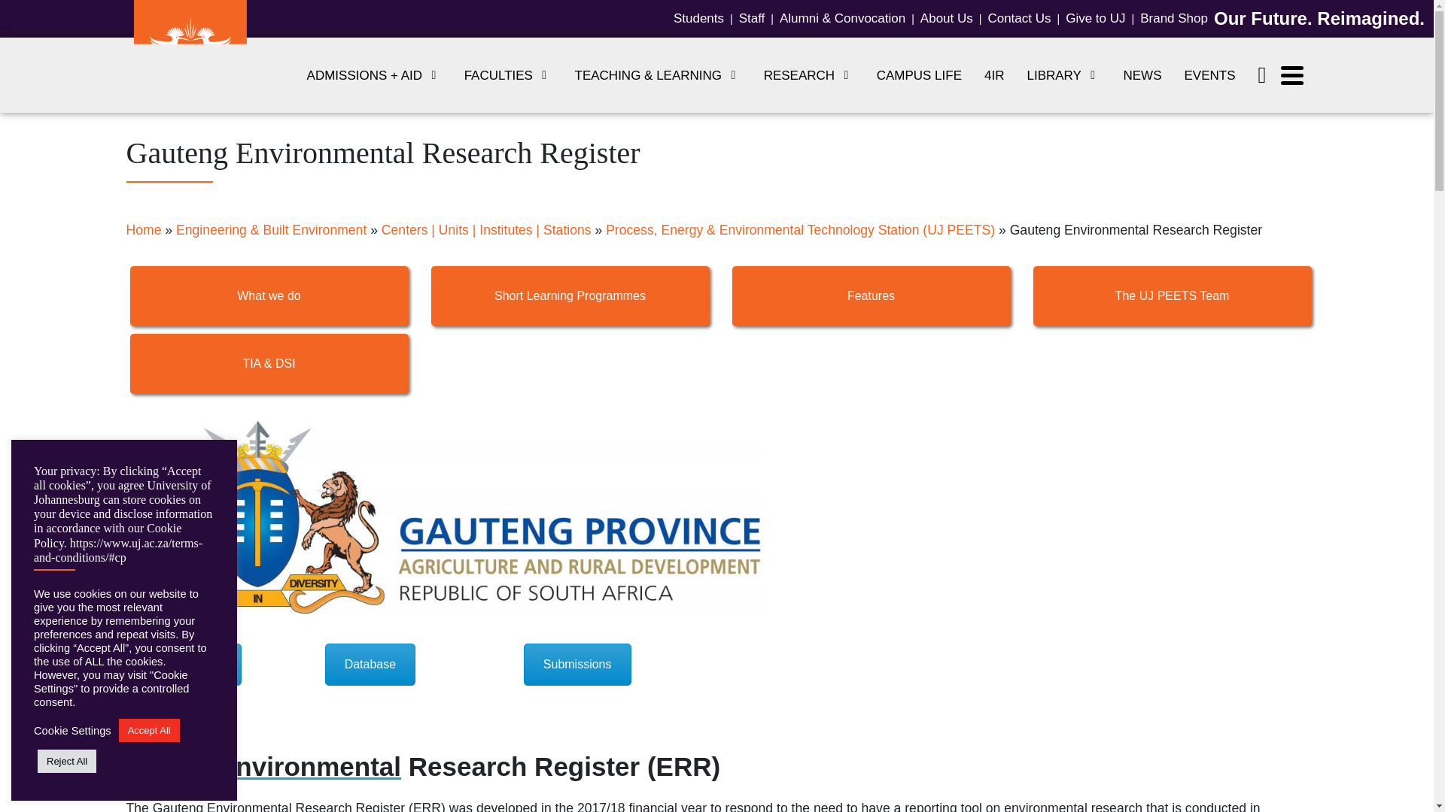  Describe the element at coordinates (1018, 18) in the screenshot. I see `Contact Us` at that location.